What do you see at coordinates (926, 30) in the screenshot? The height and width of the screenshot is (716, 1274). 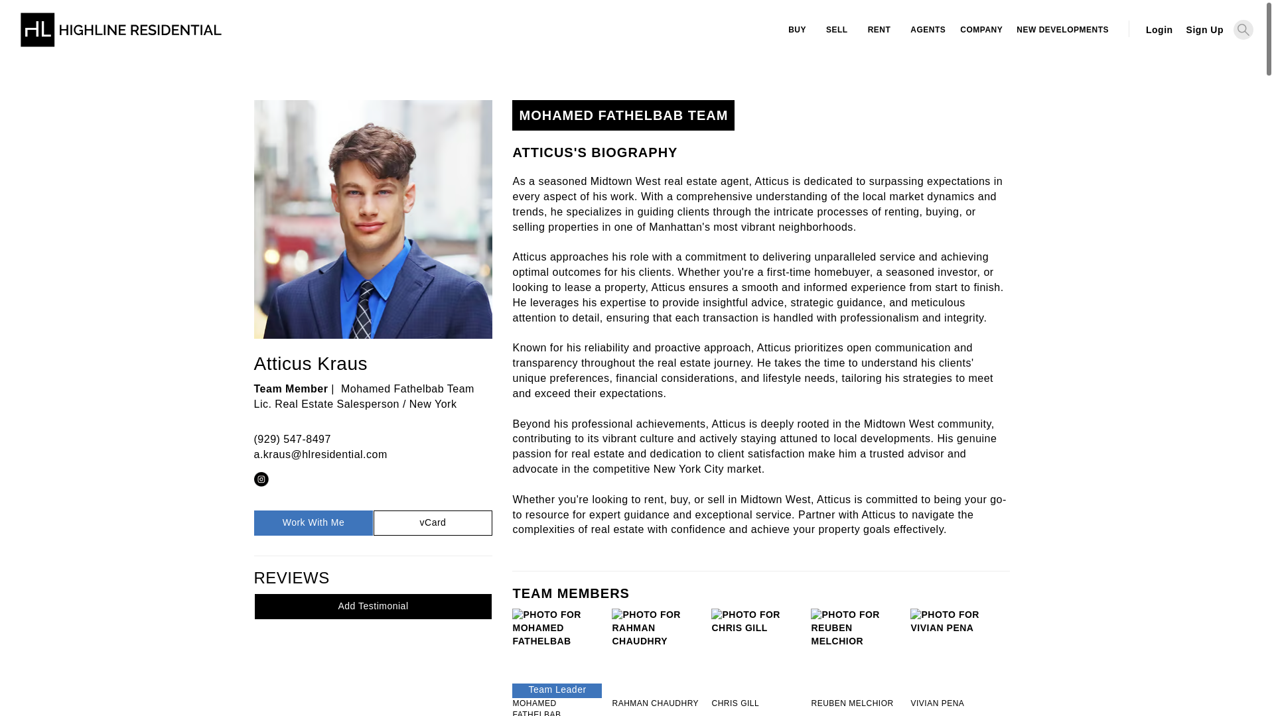 I see `AGENTS` at bounding box center [926, 30].